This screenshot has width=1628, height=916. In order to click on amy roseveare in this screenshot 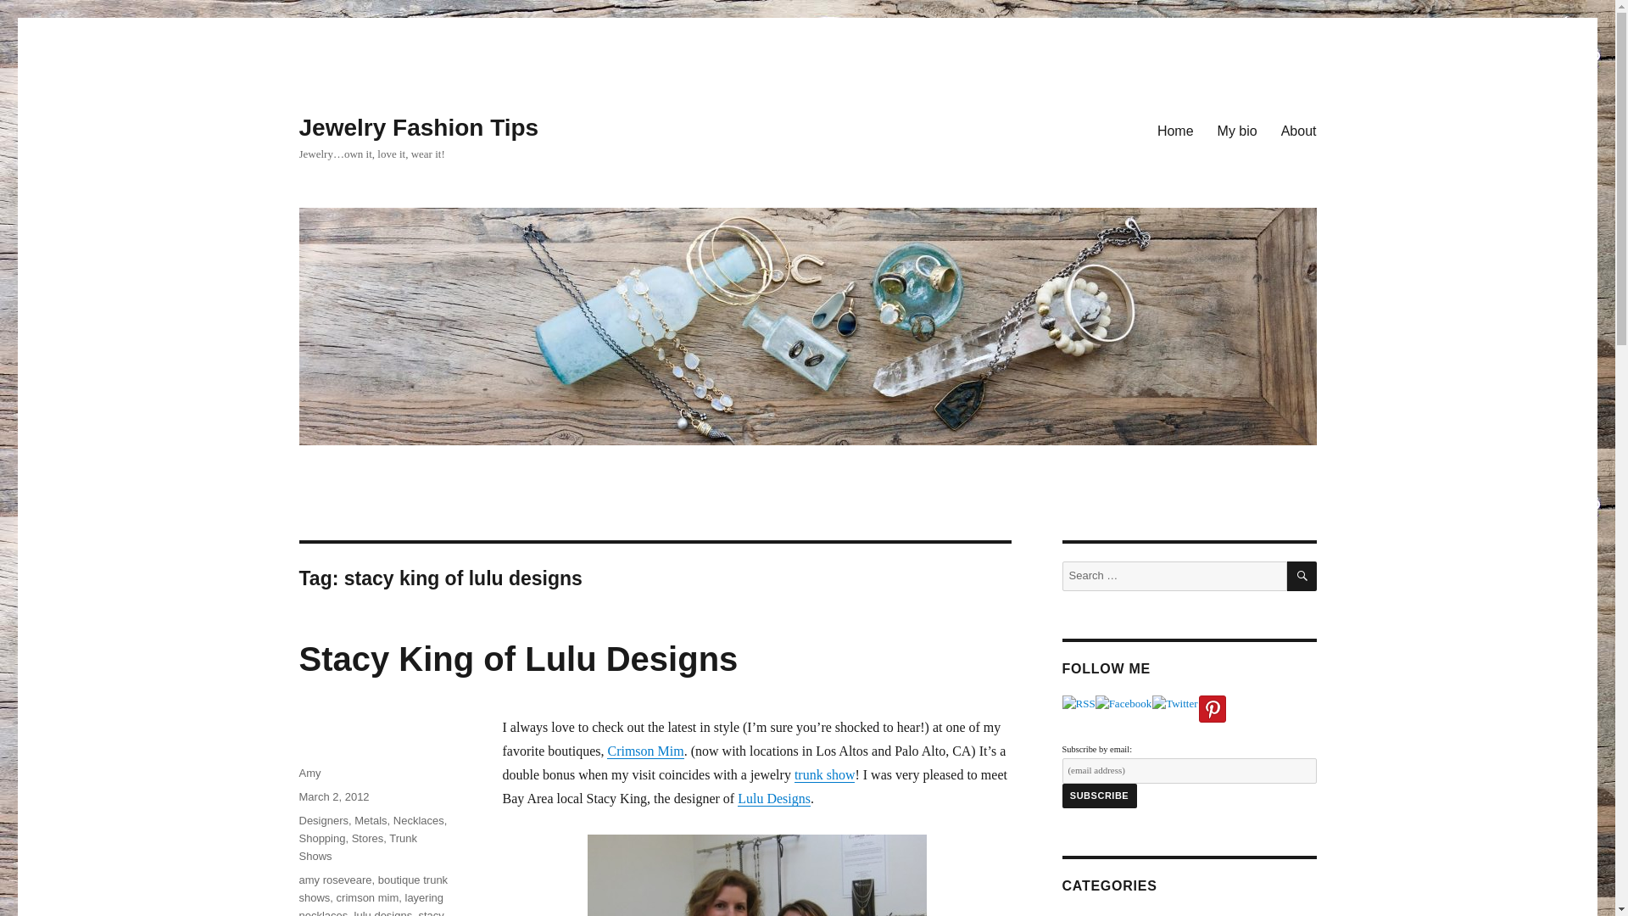, I will do `click(334, 880)`.